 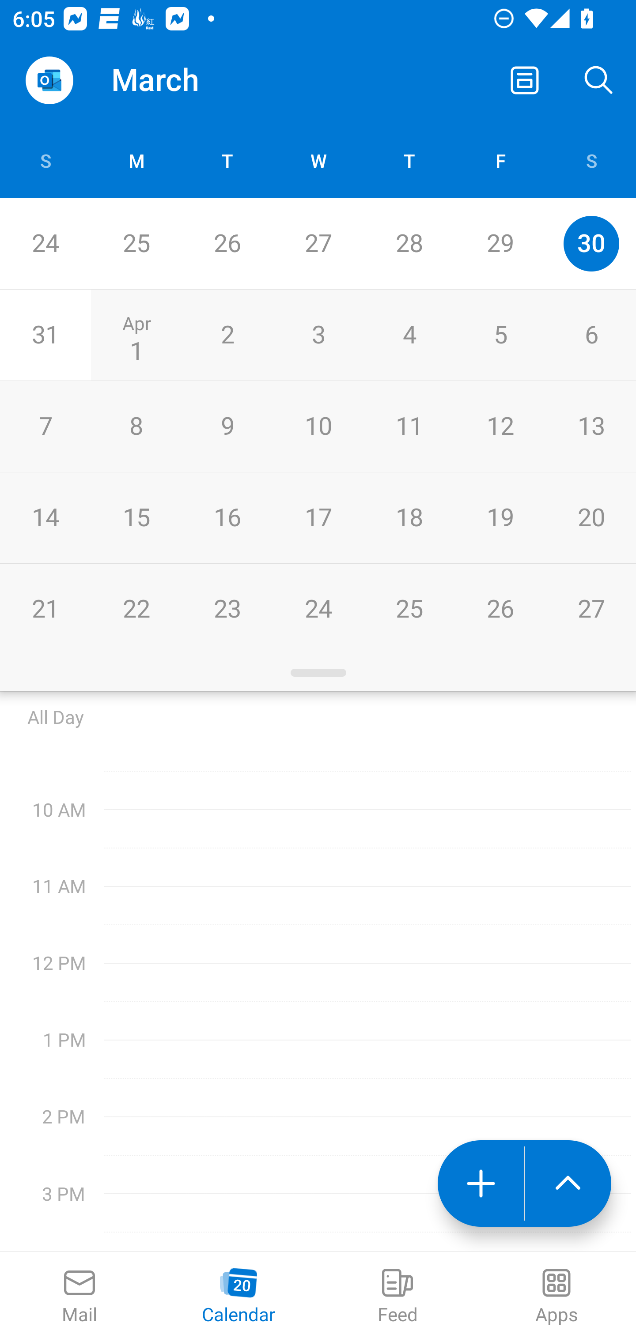 What do you see at coordinates (318, 426) in the screenshot?
I see `10 Wednesday, April 10` at bounding box center [318, 426].